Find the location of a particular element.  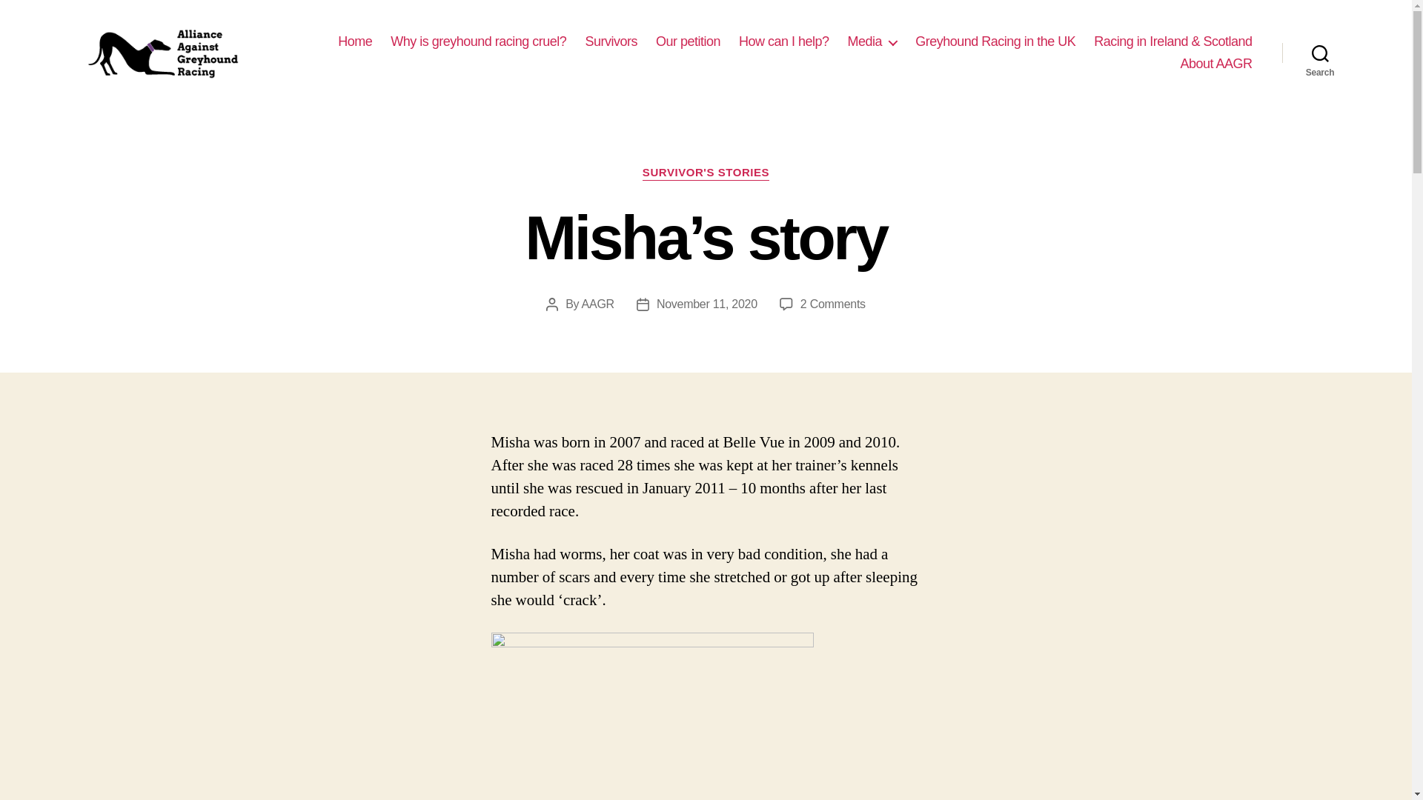

November 11, 2020 is located at coordinates (706, 304).